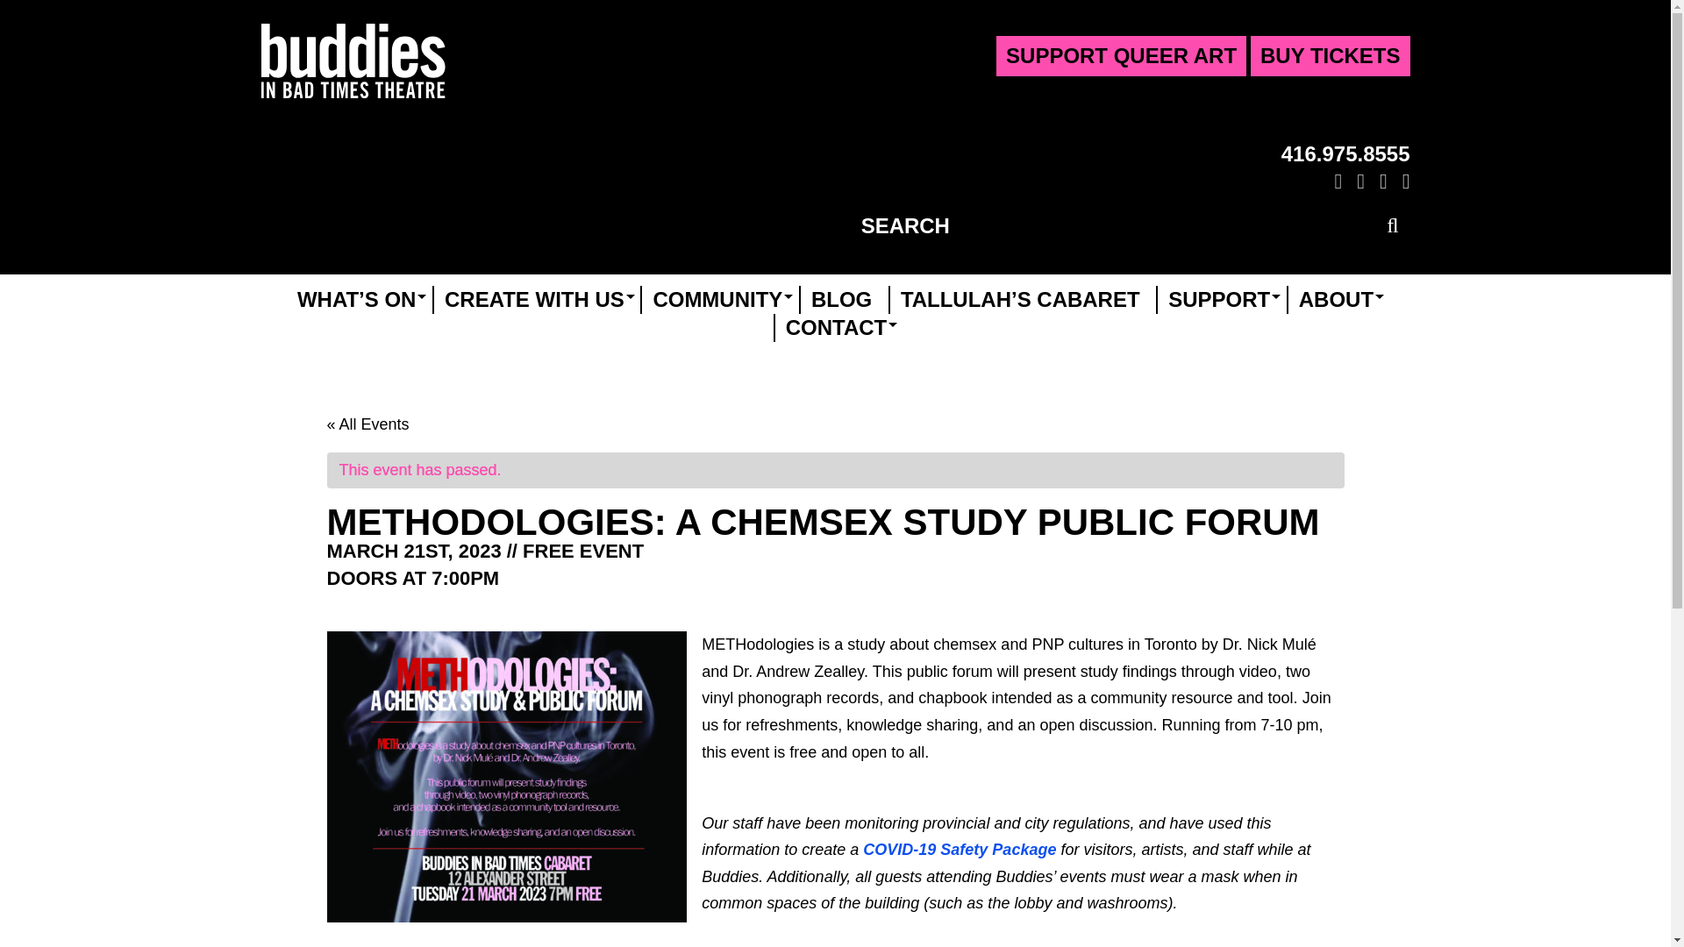  What do you see at coordinates (1219, 300) in the screenshot?
I see `SUPPORT` at bounding box center [1219, 300].